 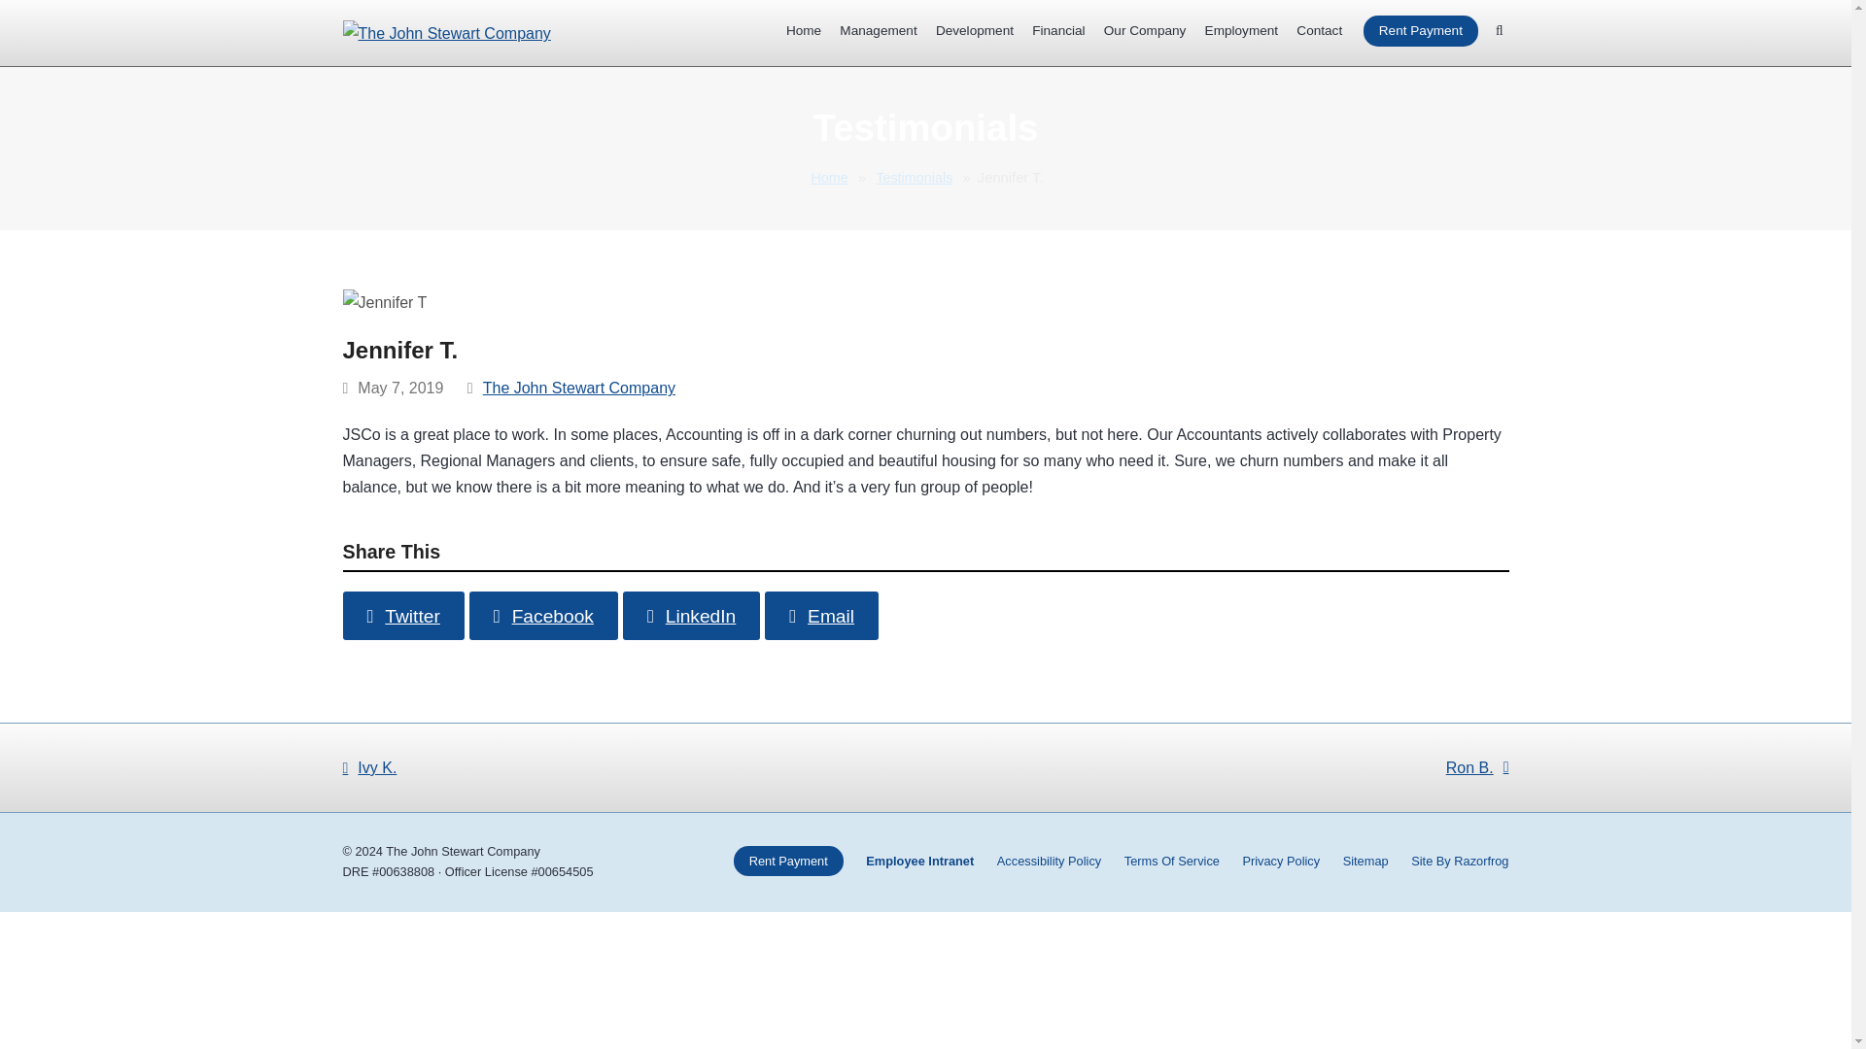 I want to click on Rent Payment, so click(x=1421, y=31).